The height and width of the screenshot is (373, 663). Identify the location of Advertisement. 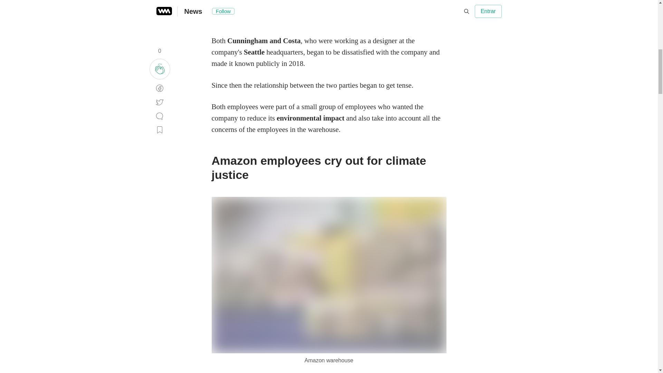
(329, 12).